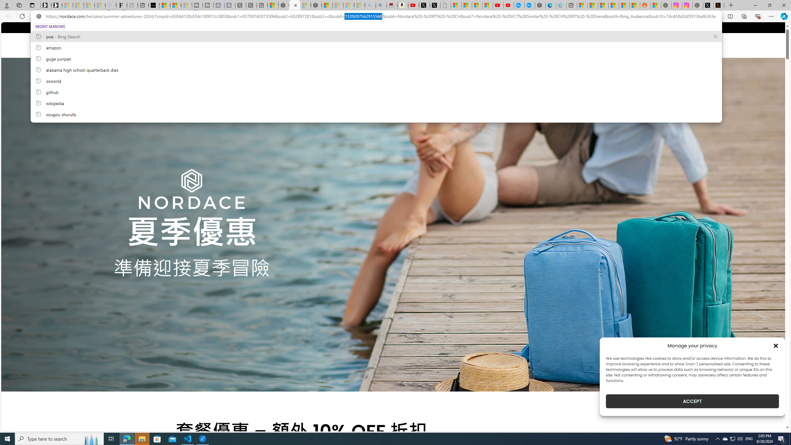 The width and height of the screenshot is (791, 445). What do you see at coordinates (509, 5) in the screenshot?
I see `YouTube Kids - An App Created for Kids to Explore Content` at bounding box center [509, 5].